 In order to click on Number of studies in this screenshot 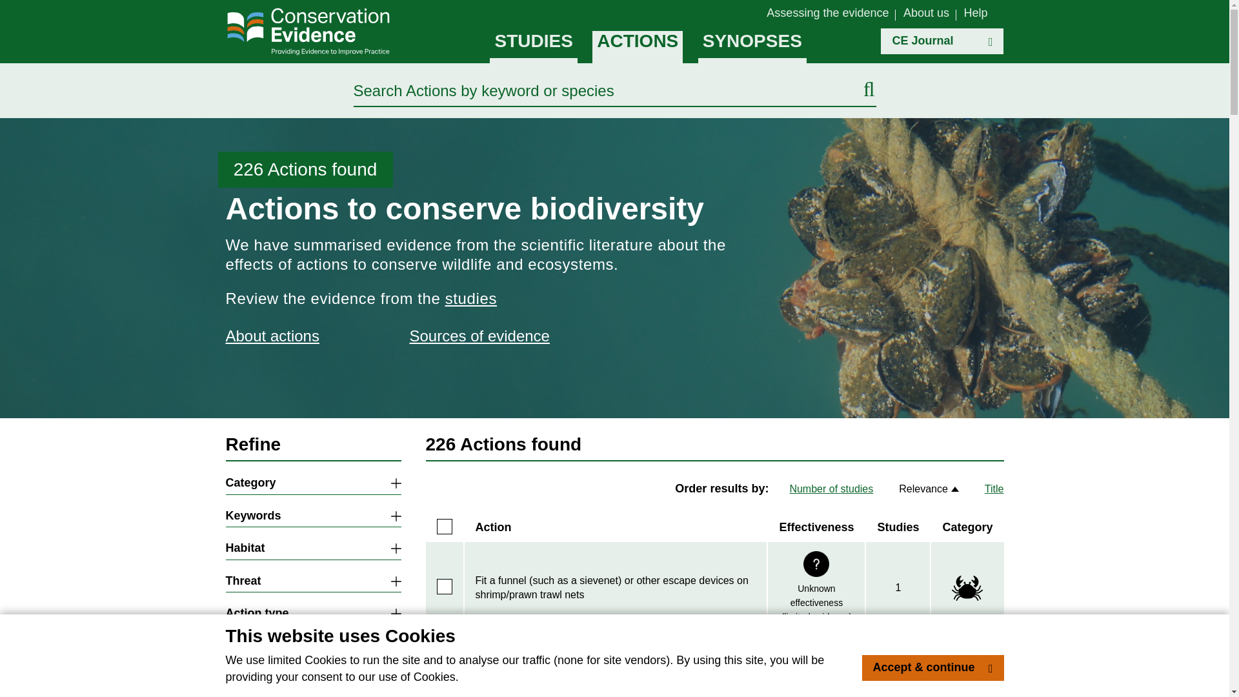, I will do `click(831, 489)`.